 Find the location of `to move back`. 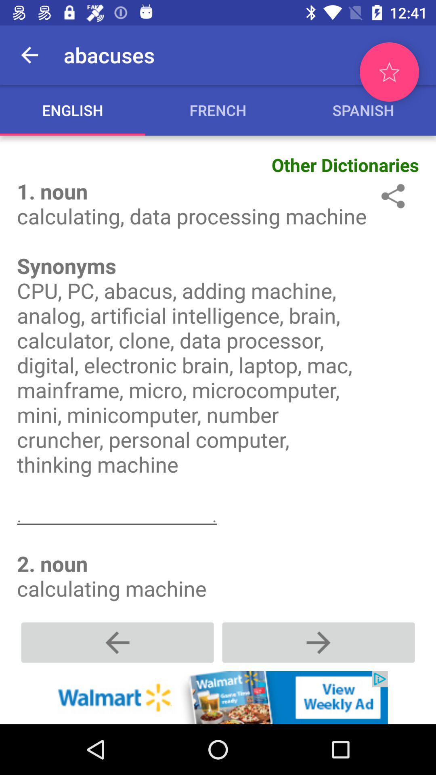

to move back is located at coordinates (117, 643).